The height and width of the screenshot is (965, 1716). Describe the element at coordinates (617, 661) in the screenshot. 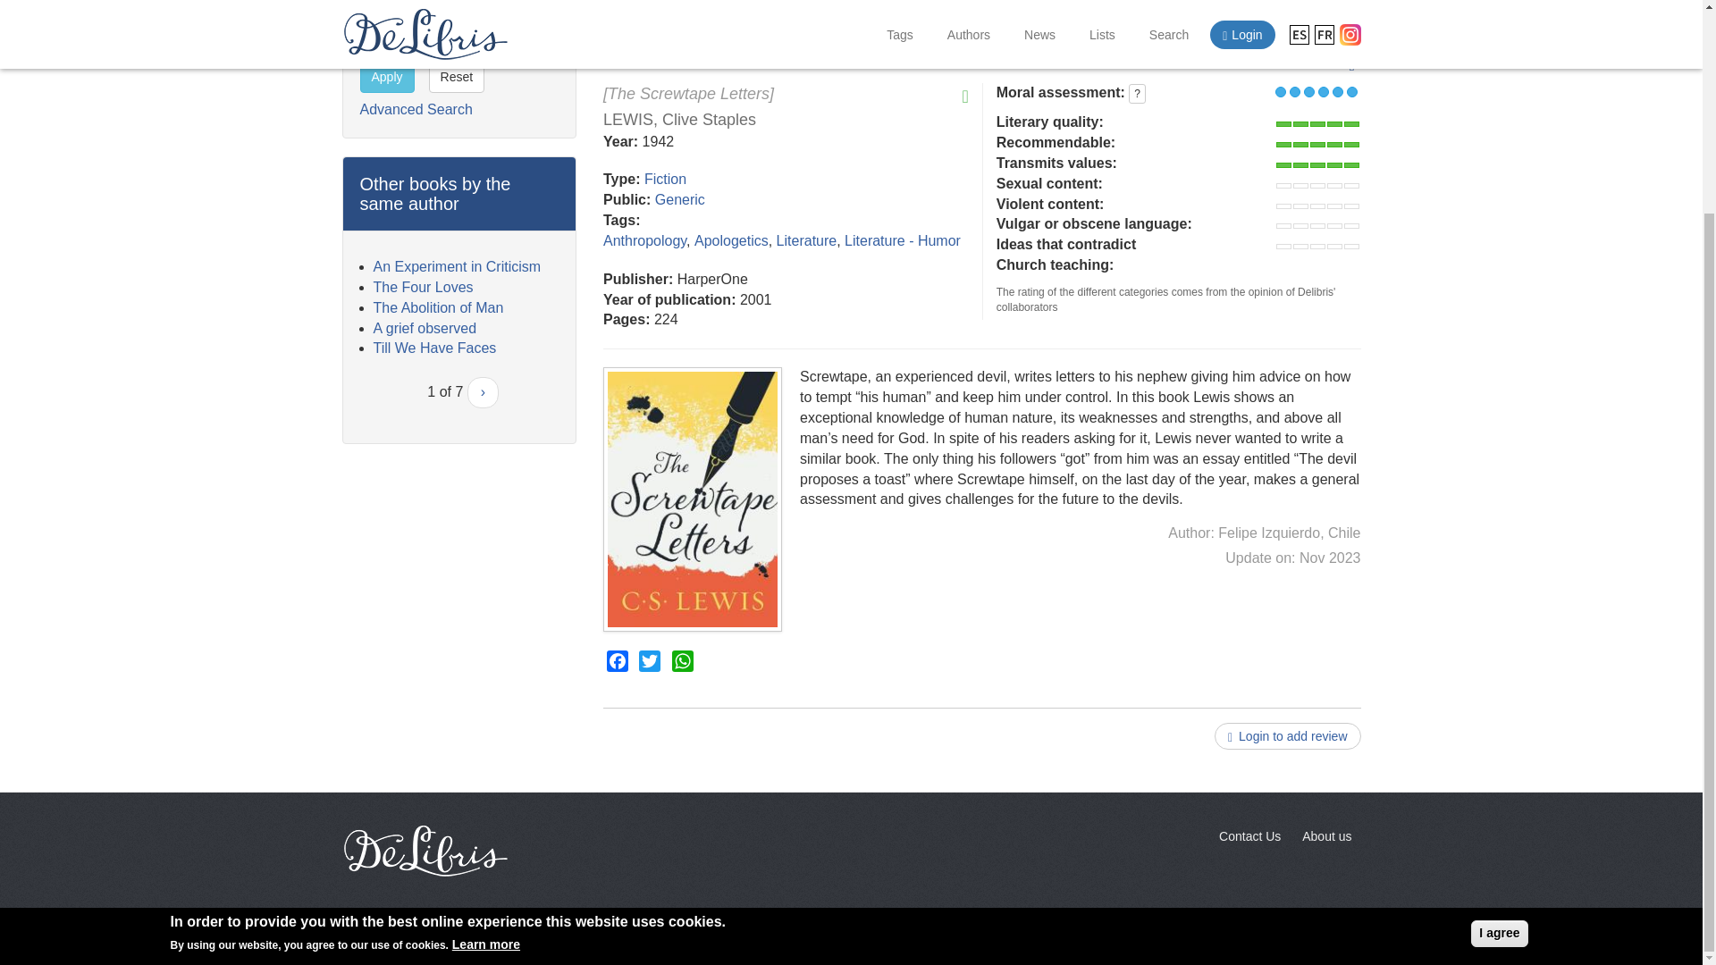

I see `Facebook` at that location.